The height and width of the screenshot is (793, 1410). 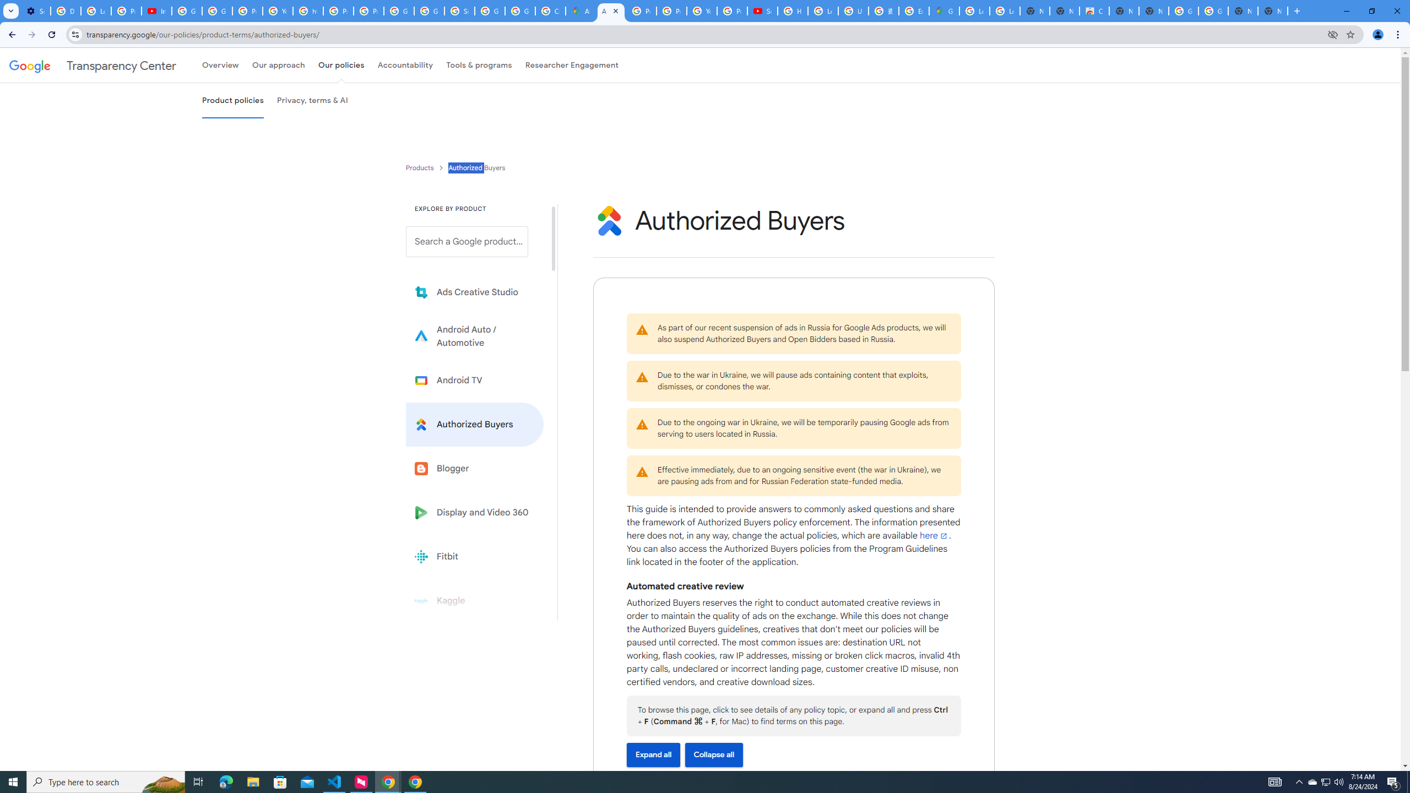 What do you see at coordinates (475, 556) in the screenshot?
I see `Fitbit` at bounding box center [475, 556].